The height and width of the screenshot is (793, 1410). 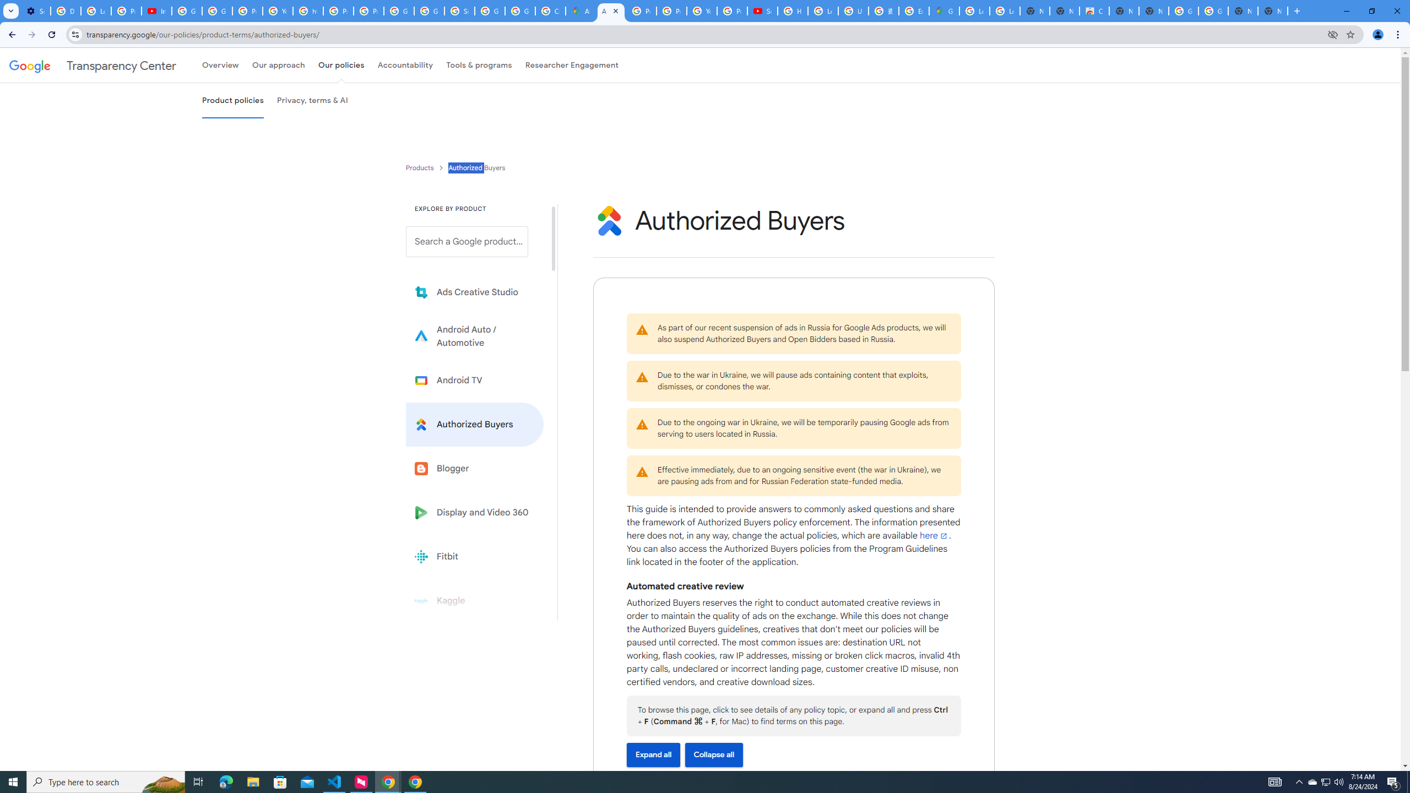 What do you see at coordinates (475, 556) in the screenshot?
I see `Fitbit` at bounding box center [475, 556].